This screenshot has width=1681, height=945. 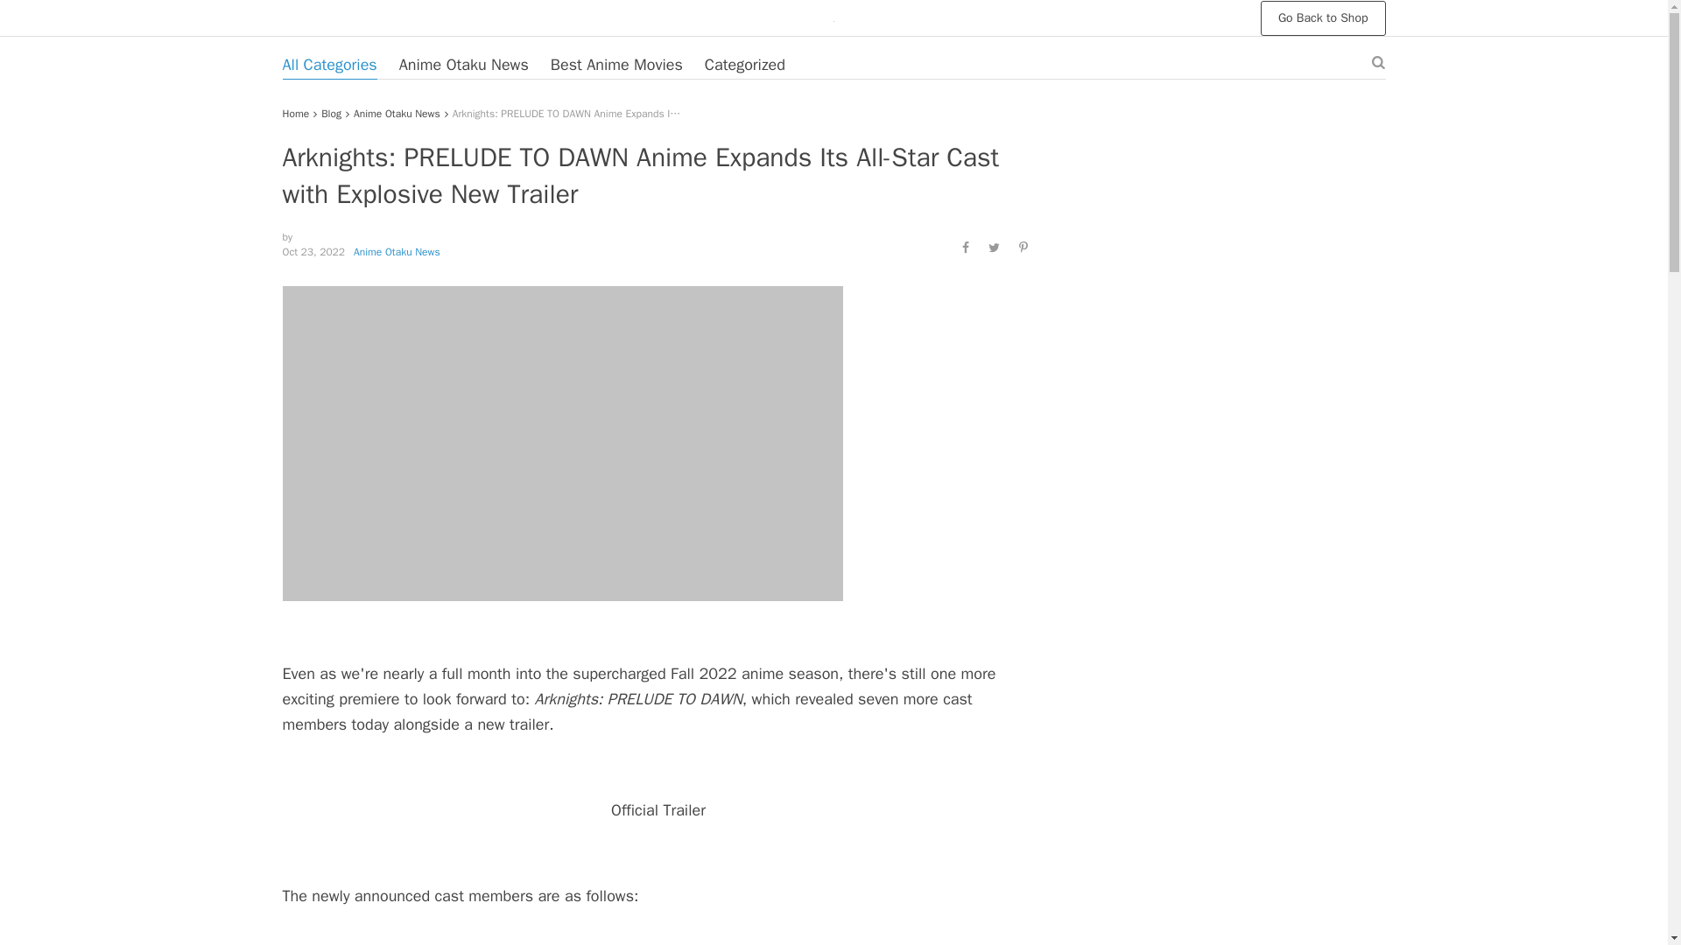 I want to click on Categorized, so click(x=744, y=65).